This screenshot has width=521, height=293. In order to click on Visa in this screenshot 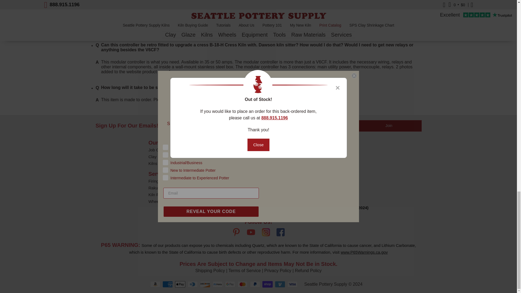, I will do `click(293, 284)`.